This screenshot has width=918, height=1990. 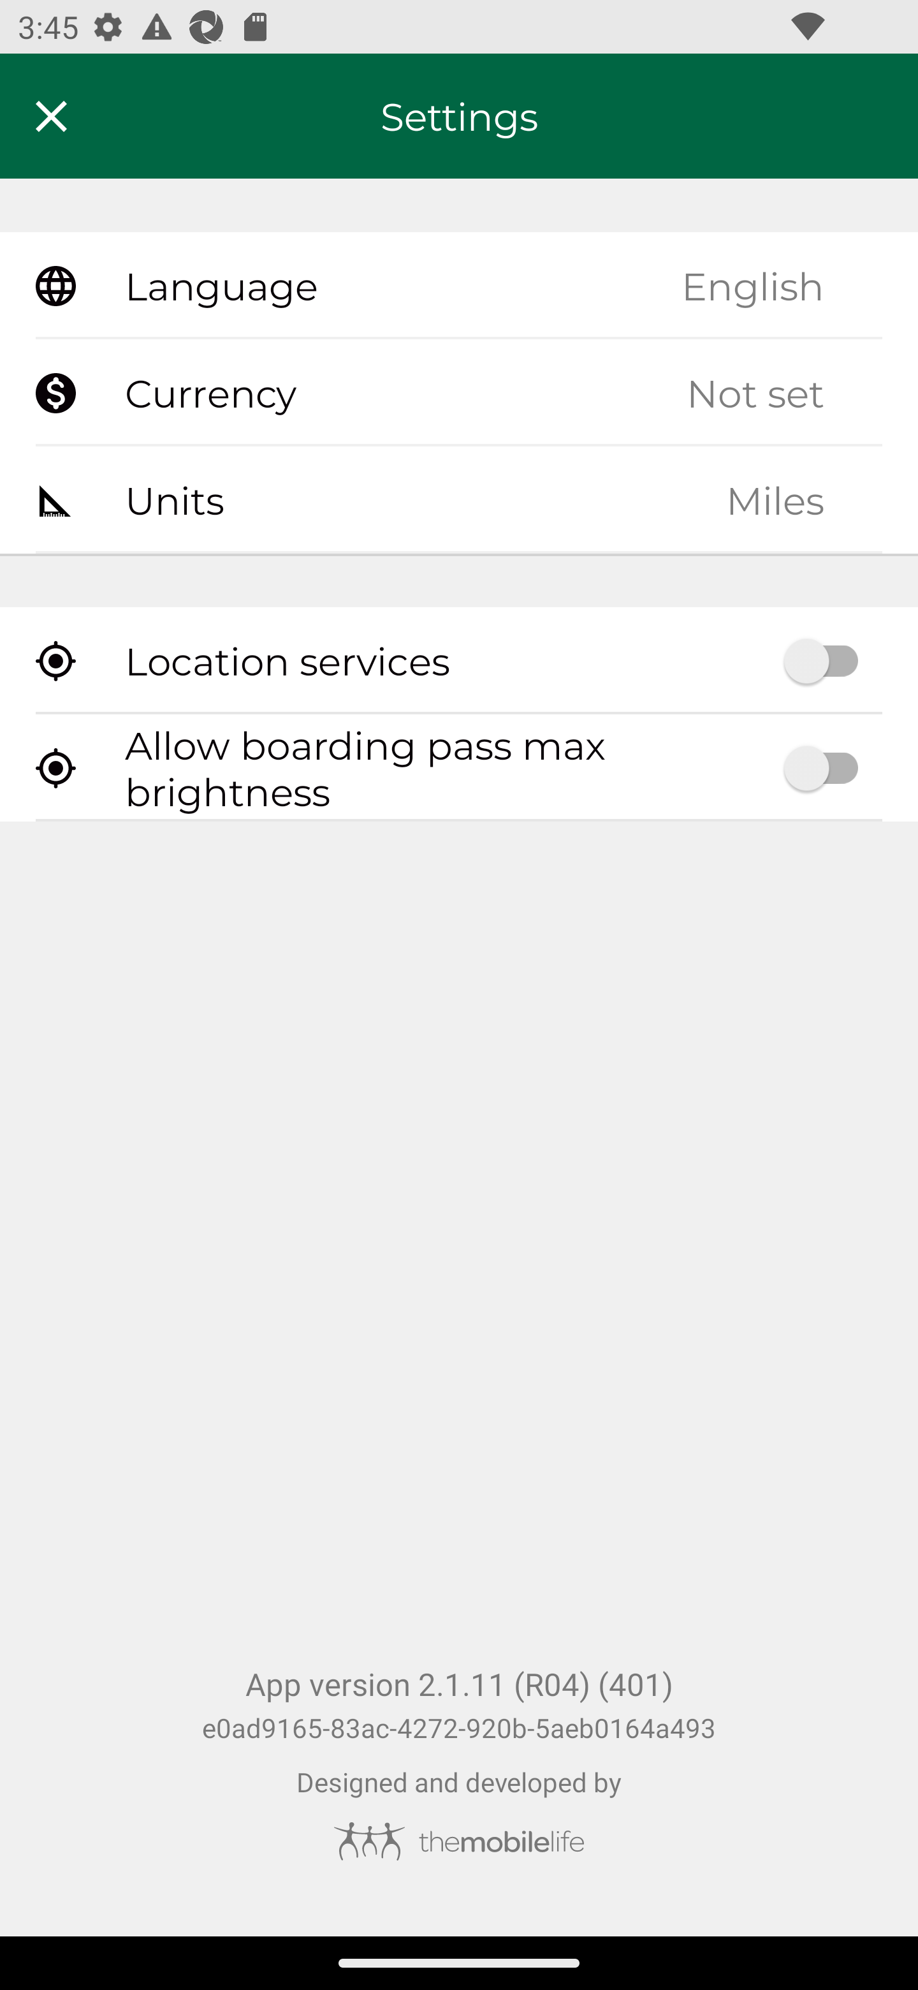 What do you see at coordinates (459, 393) in the screenshot?
I see `Currency Not set` at bounding box center [459, 393].